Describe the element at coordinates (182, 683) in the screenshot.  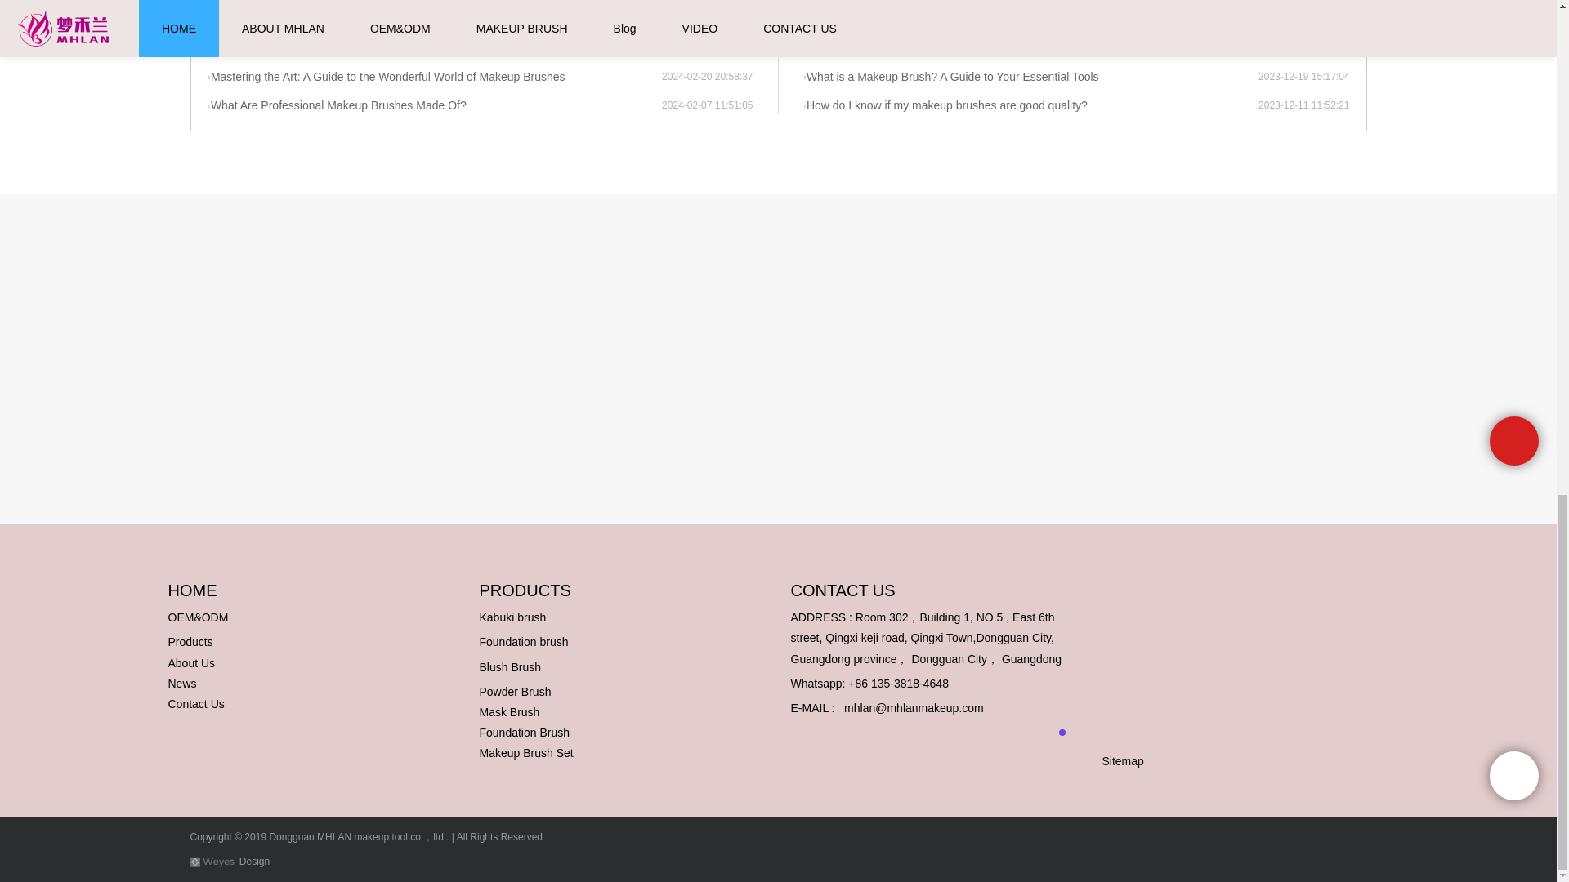
I see `News` at that location.